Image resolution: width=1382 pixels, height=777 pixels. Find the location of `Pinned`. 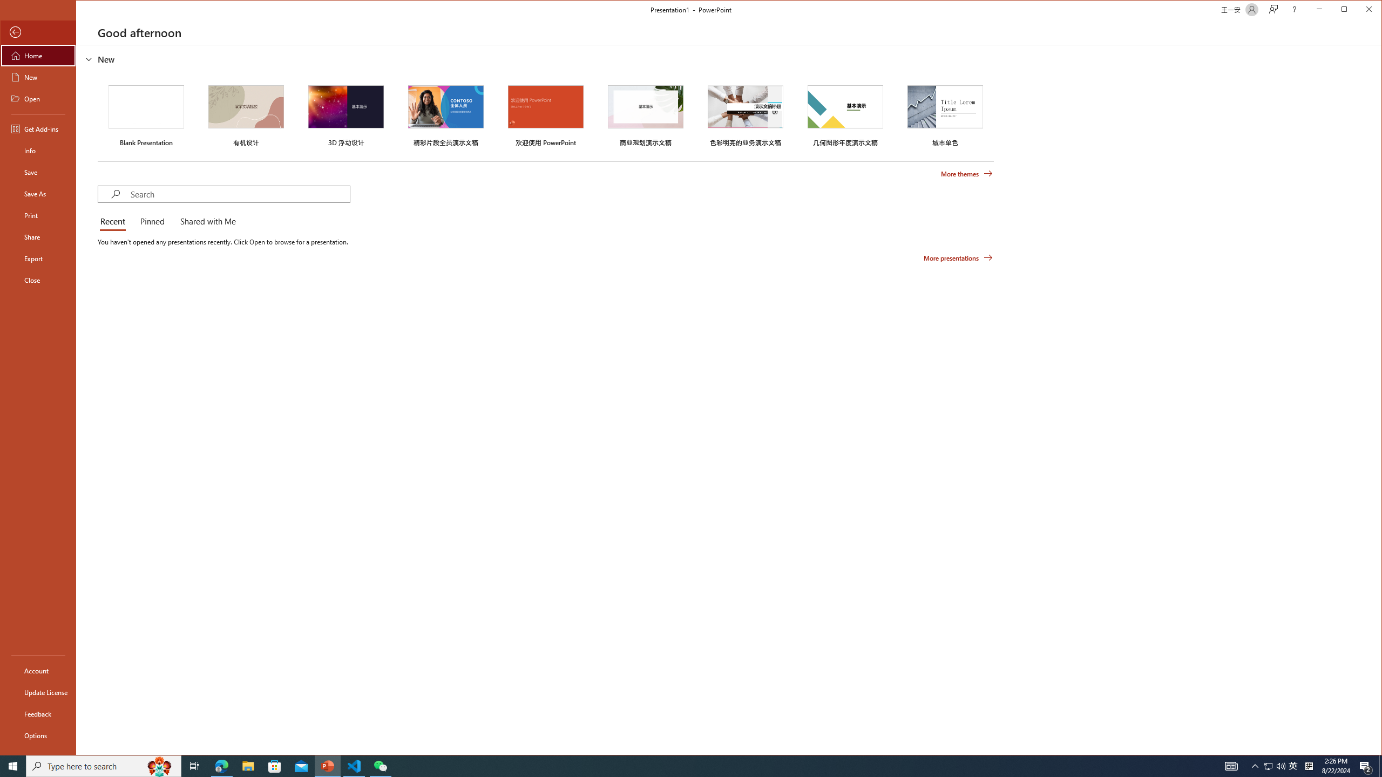

Pinned is located at coordinates (152, 222).